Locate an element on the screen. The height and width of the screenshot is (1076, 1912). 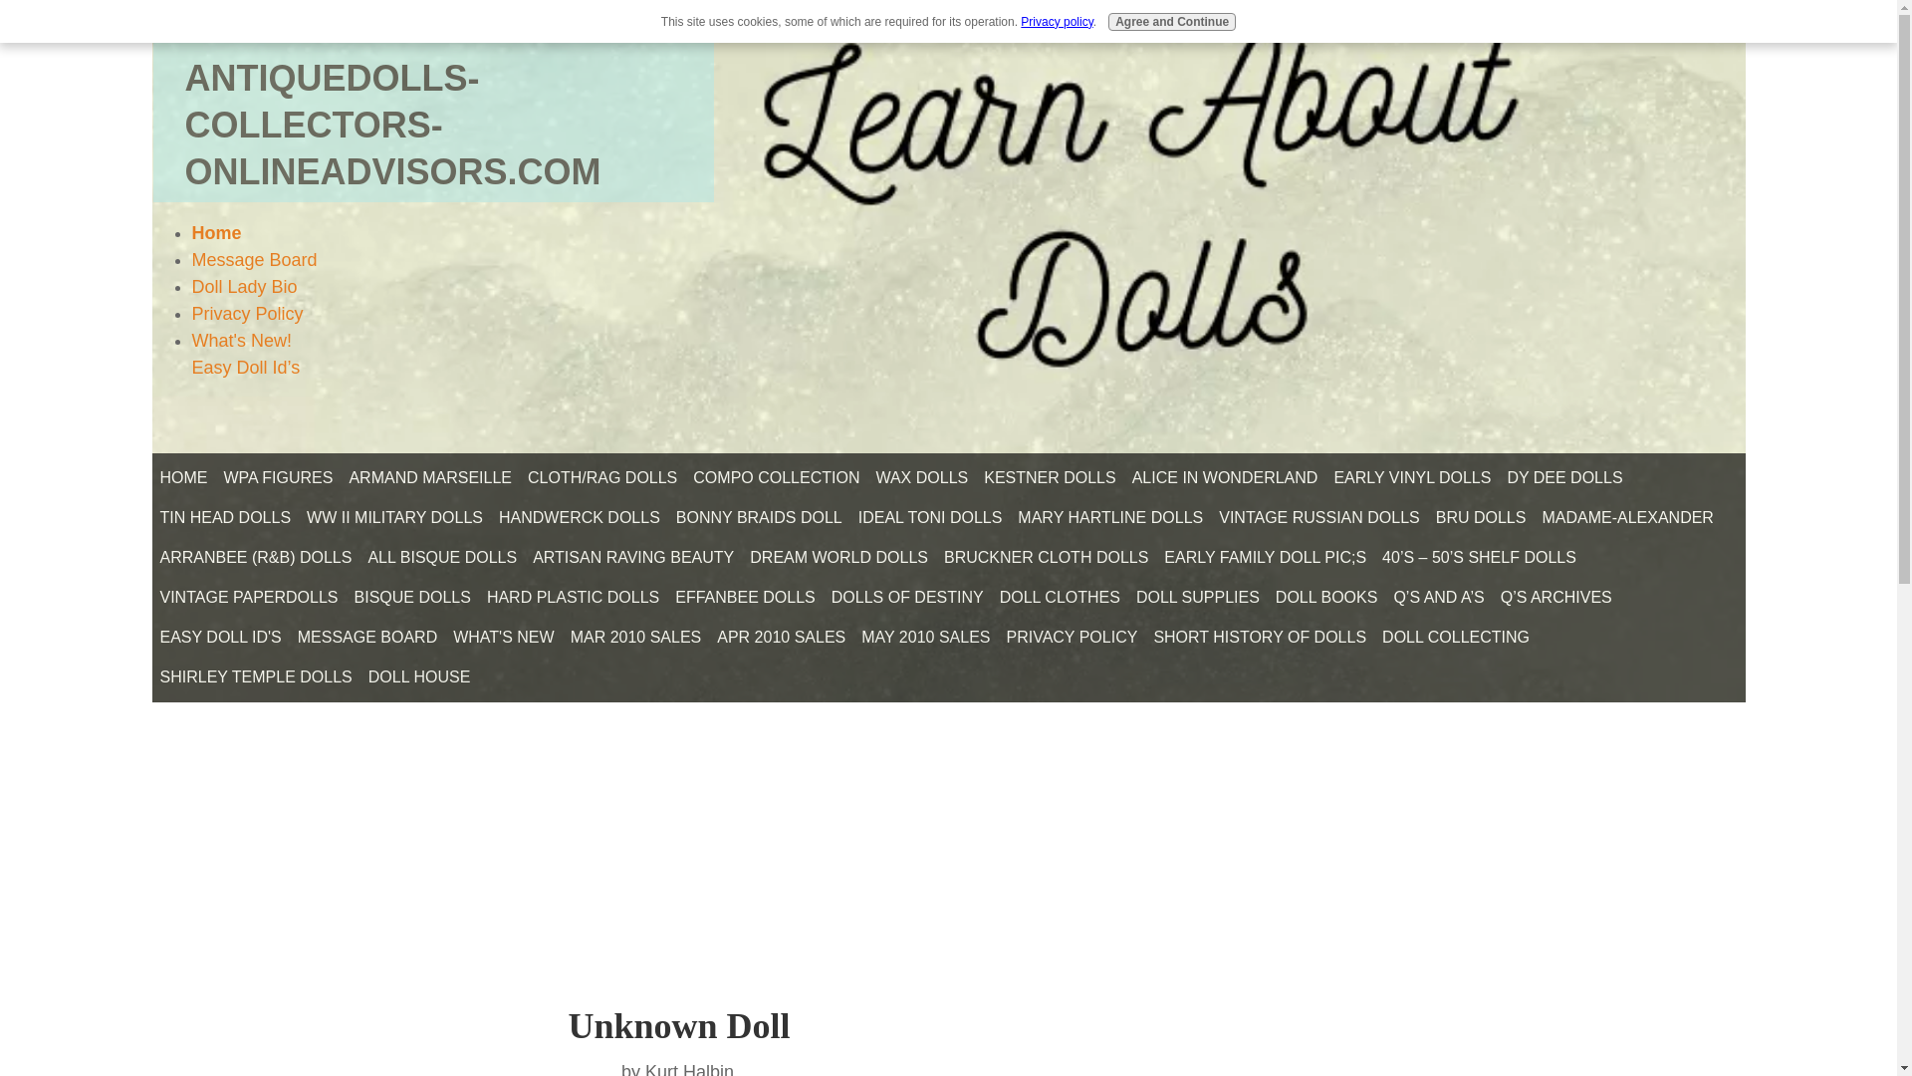
DREAM WORLD DOLLS is located at coordinates (838, 558).